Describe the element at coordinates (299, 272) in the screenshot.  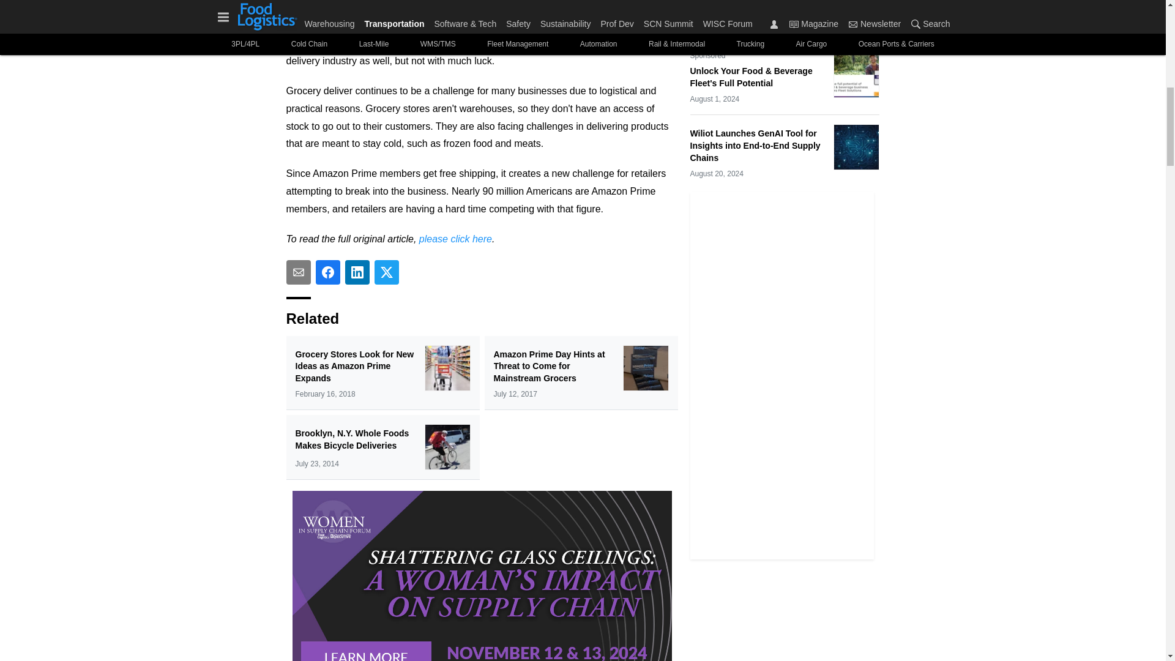
I see `Share To email` at that location.